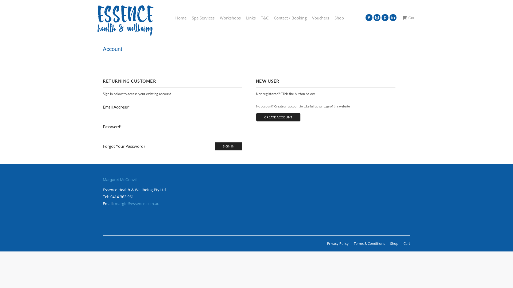 This screenshot has height=288, width=513. Describe the element at coordinates (137, 204) in the screenshot. I see `margie@essence.com.au` at that location.